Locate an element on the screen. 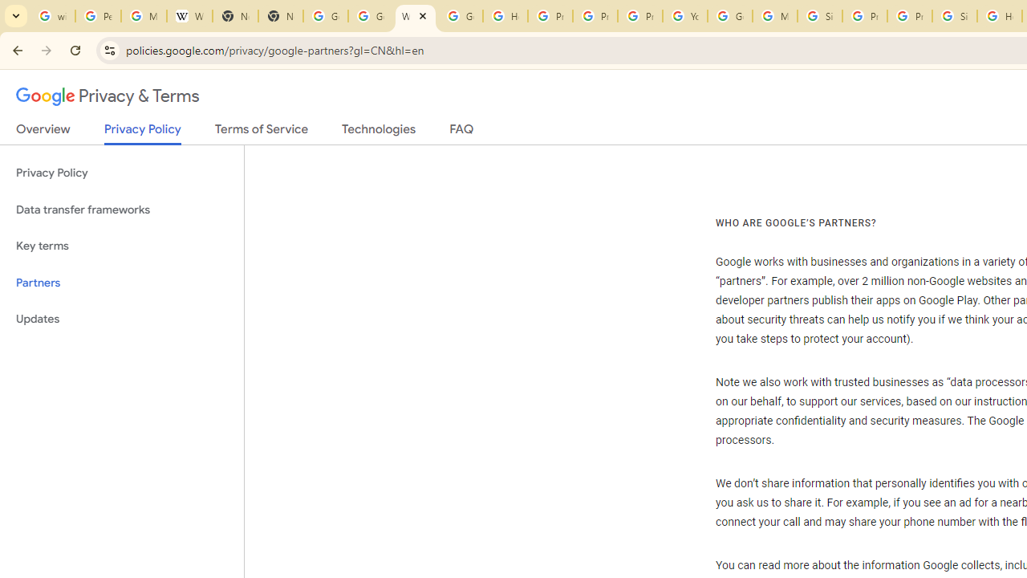  Google Account Help is located at coordinates (730, 16).